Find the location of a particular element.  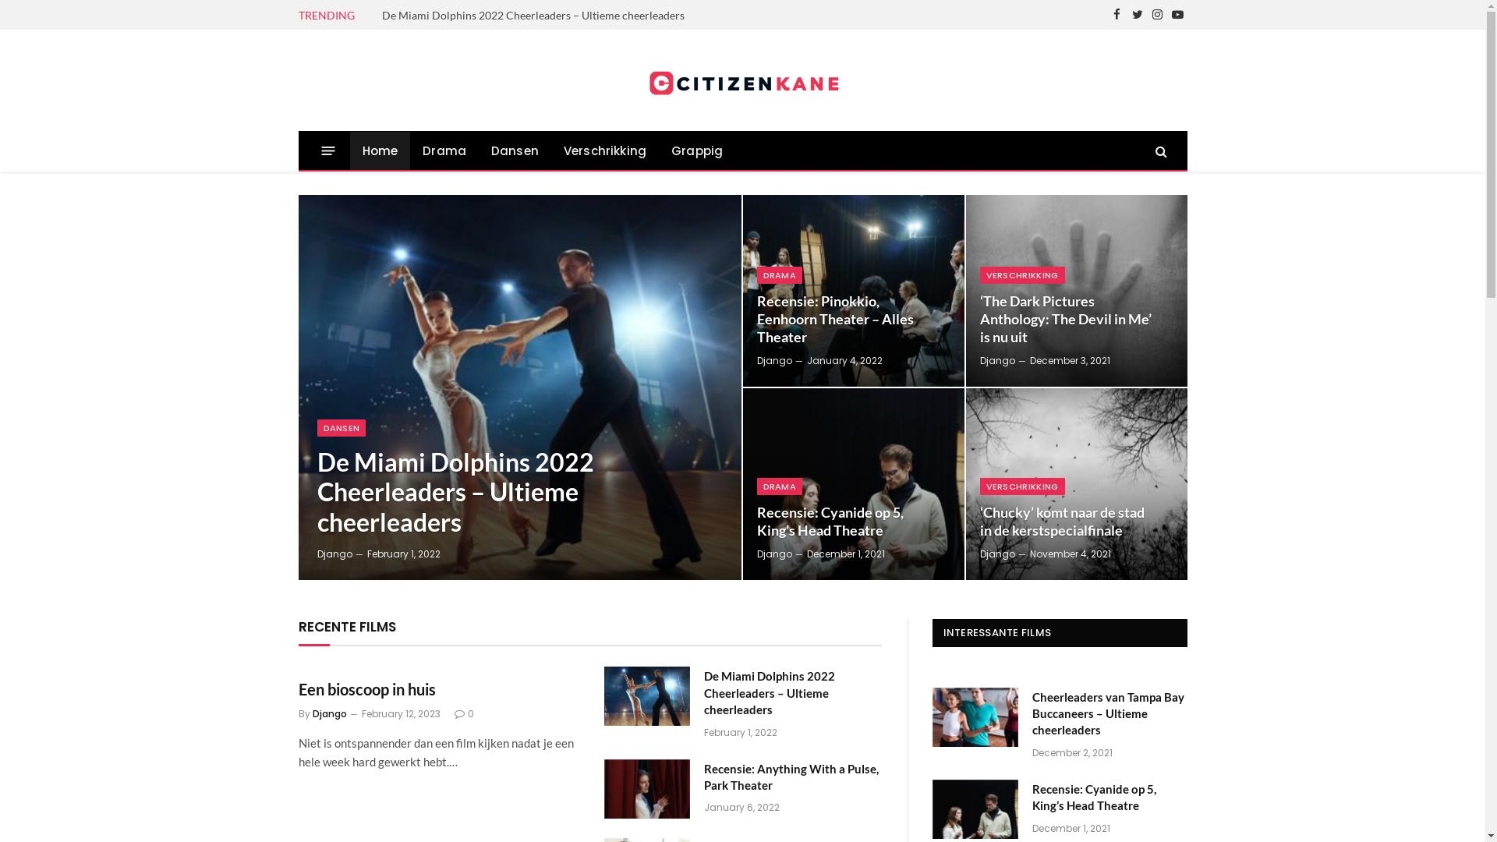

Django is located at coordinates (329, 714).